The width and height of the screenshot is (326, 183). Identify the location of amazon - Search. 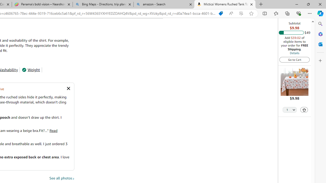
(164, 5).